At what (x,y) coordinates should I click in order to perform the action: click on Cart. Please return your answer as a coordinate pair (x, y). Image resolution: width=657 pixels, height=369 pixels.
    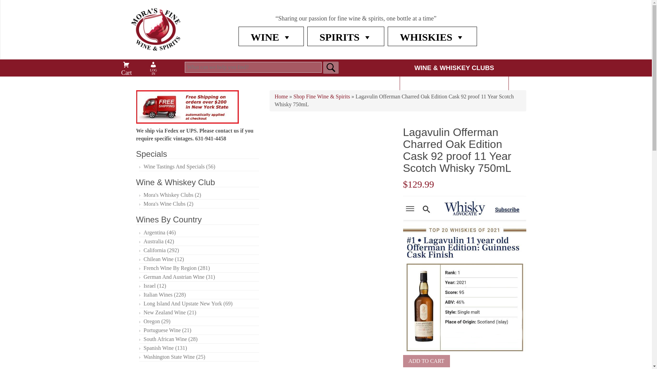
    Looking at the image, I should click on (126, 65).